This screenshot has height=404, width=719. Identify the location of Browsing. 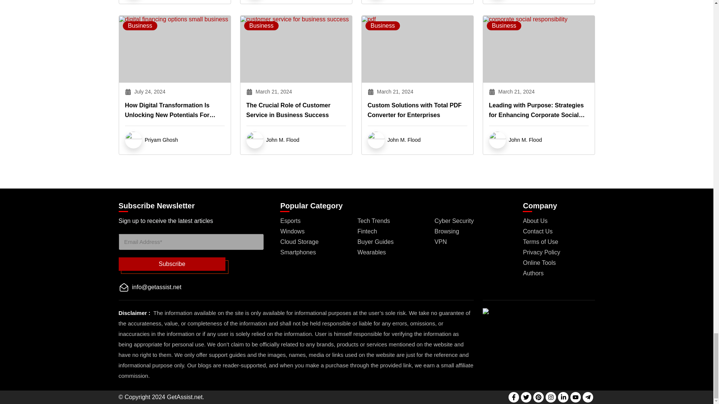
(446, 231).